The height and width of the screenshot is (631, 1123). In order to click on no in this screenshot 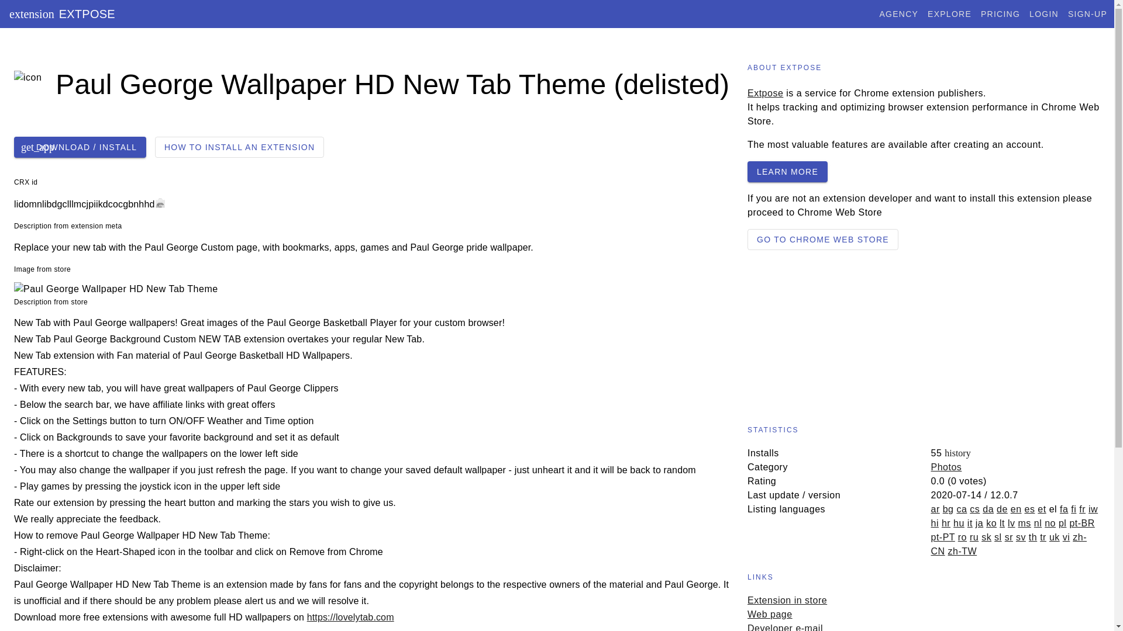, I will do `click(1049, 522)`.